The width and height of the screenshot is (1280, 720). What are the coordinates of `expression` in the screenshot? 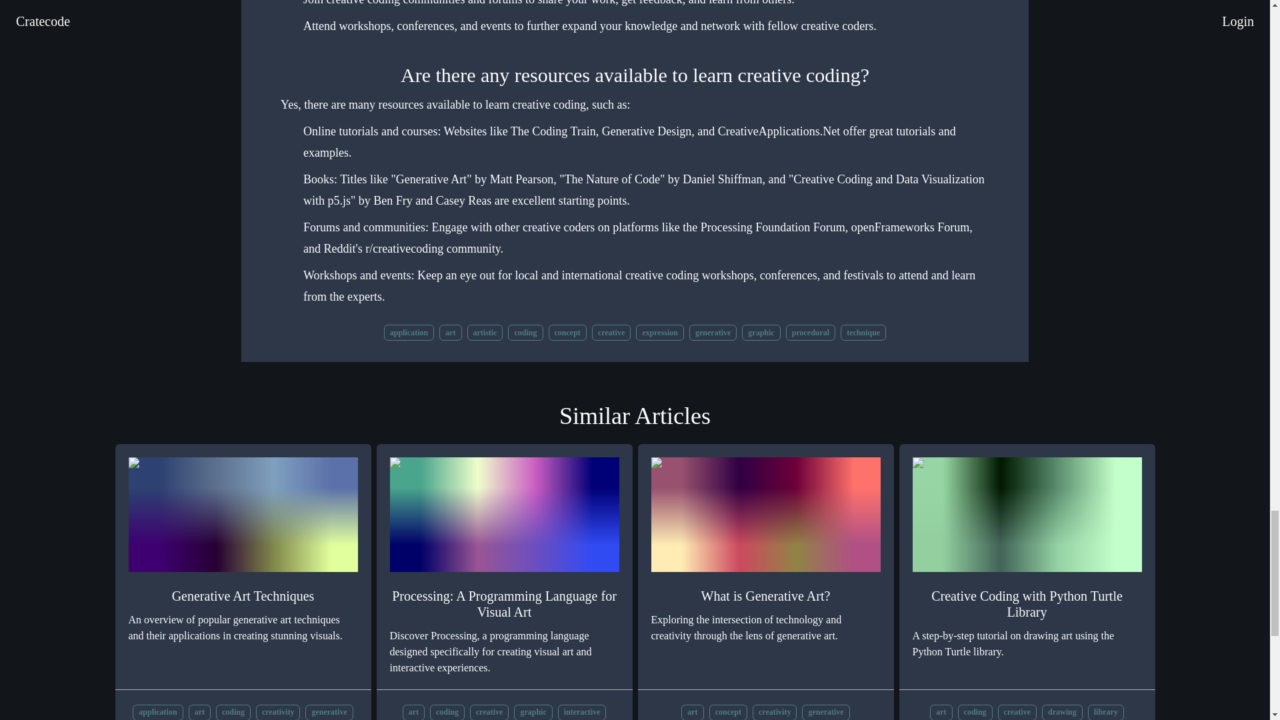 It's located at (660, 332).